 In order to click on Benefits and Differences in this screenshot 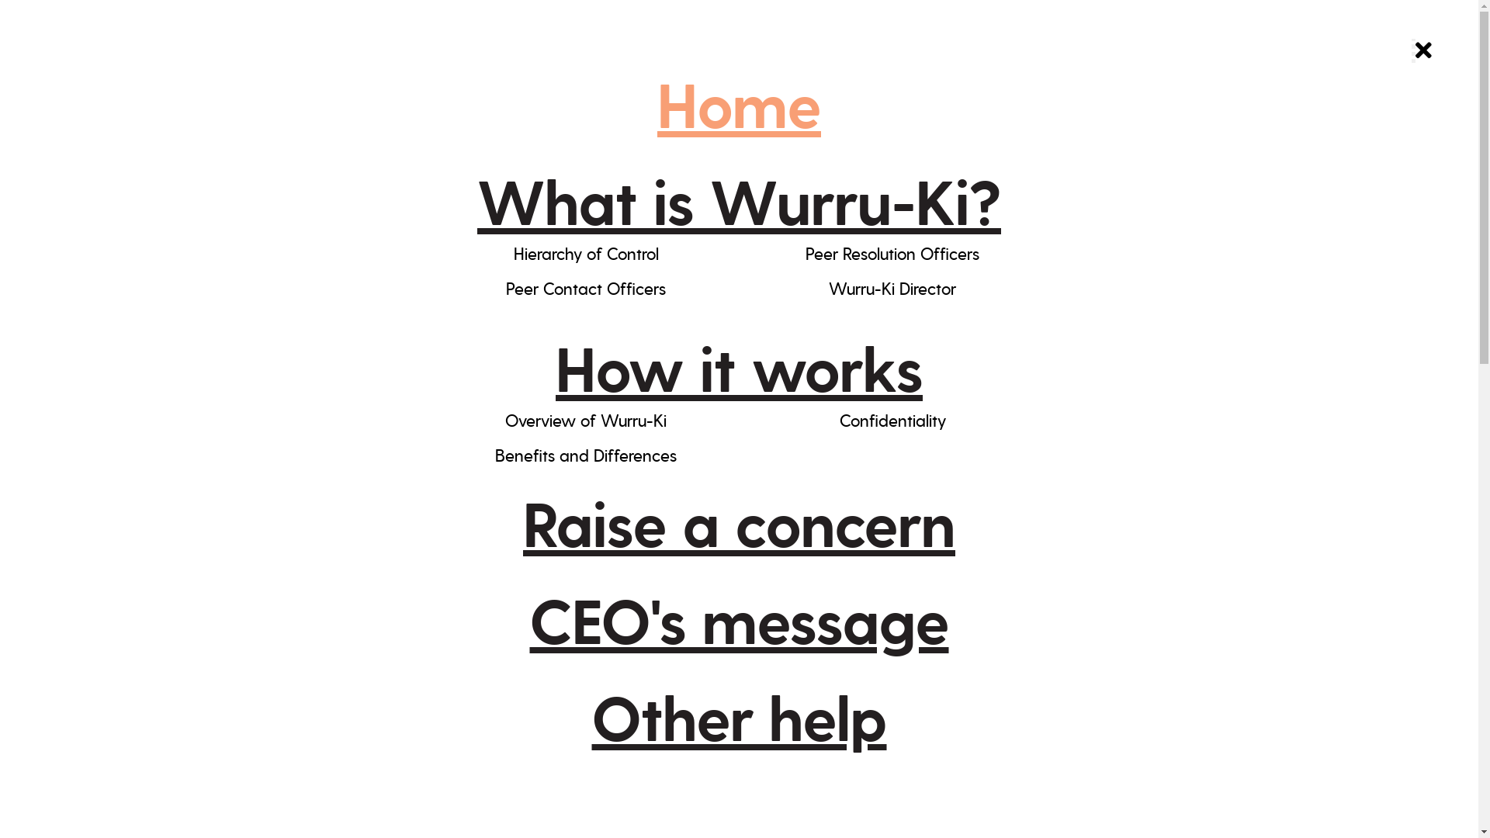, I will do `click(586, 455)`.